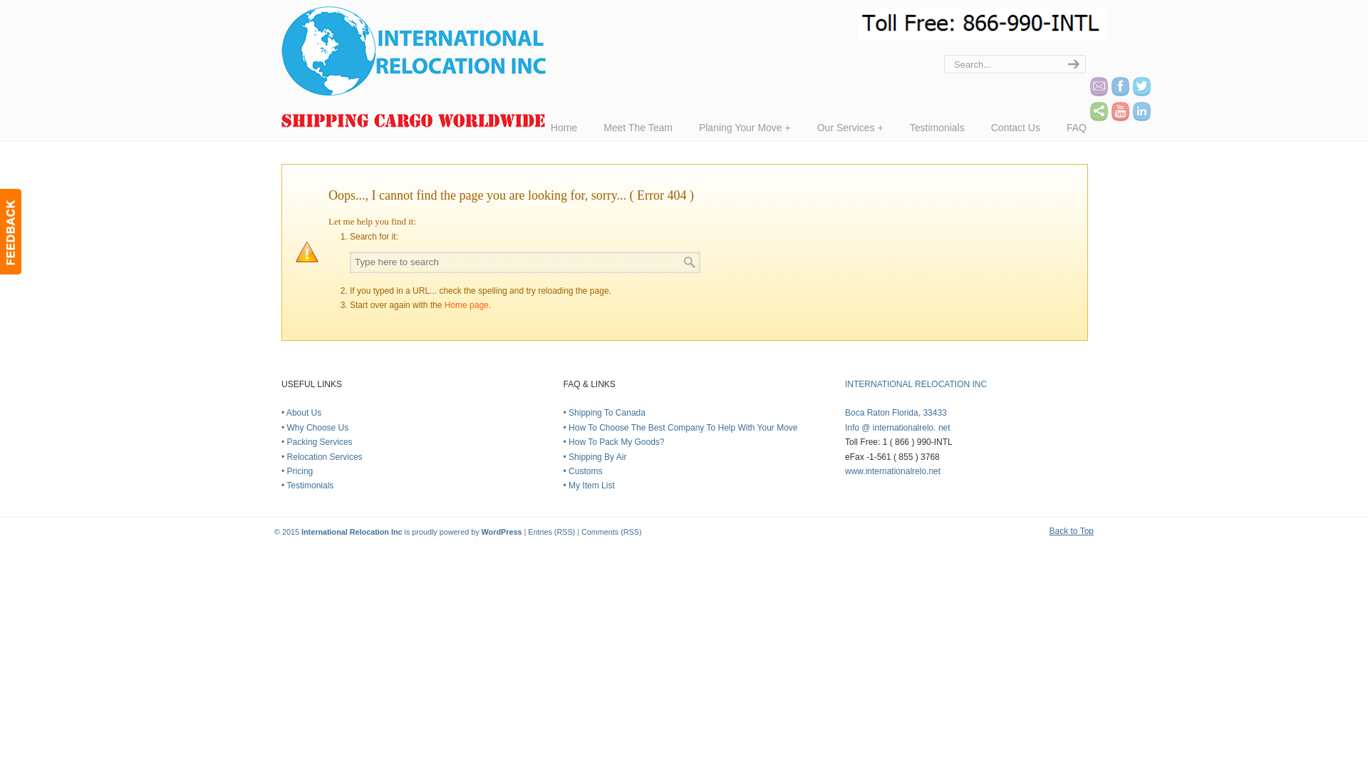  What do you see at coordinates (1099, 87) in the screenshot?
I see `Follow by Email` at bounding box center [1099, 87].